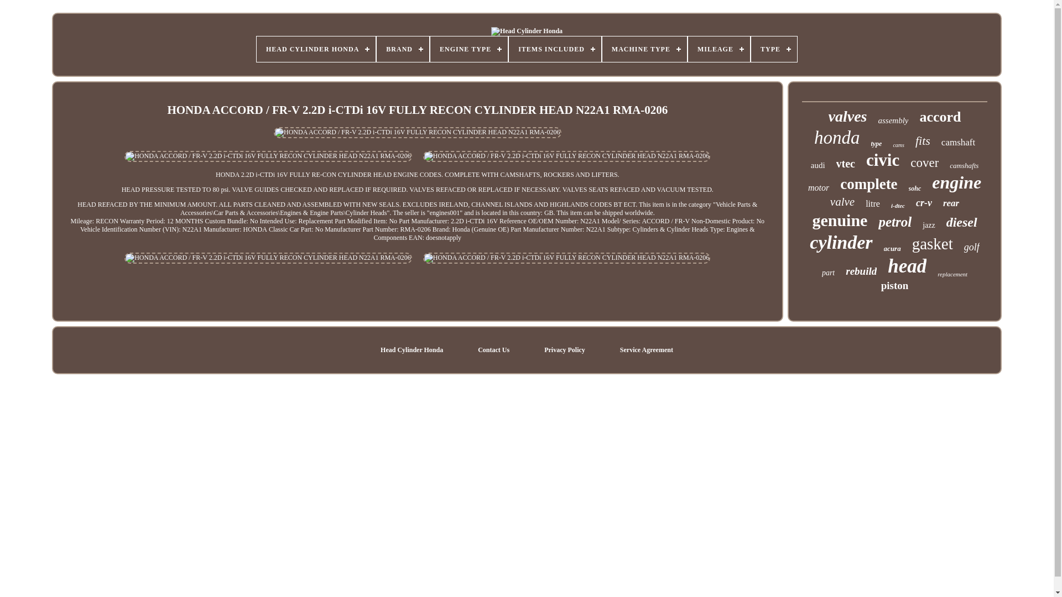 Image resolution: width=1062 pixels, height=597 pixels. I want to click on ITEMS INCLUDED, so click(554, 49).